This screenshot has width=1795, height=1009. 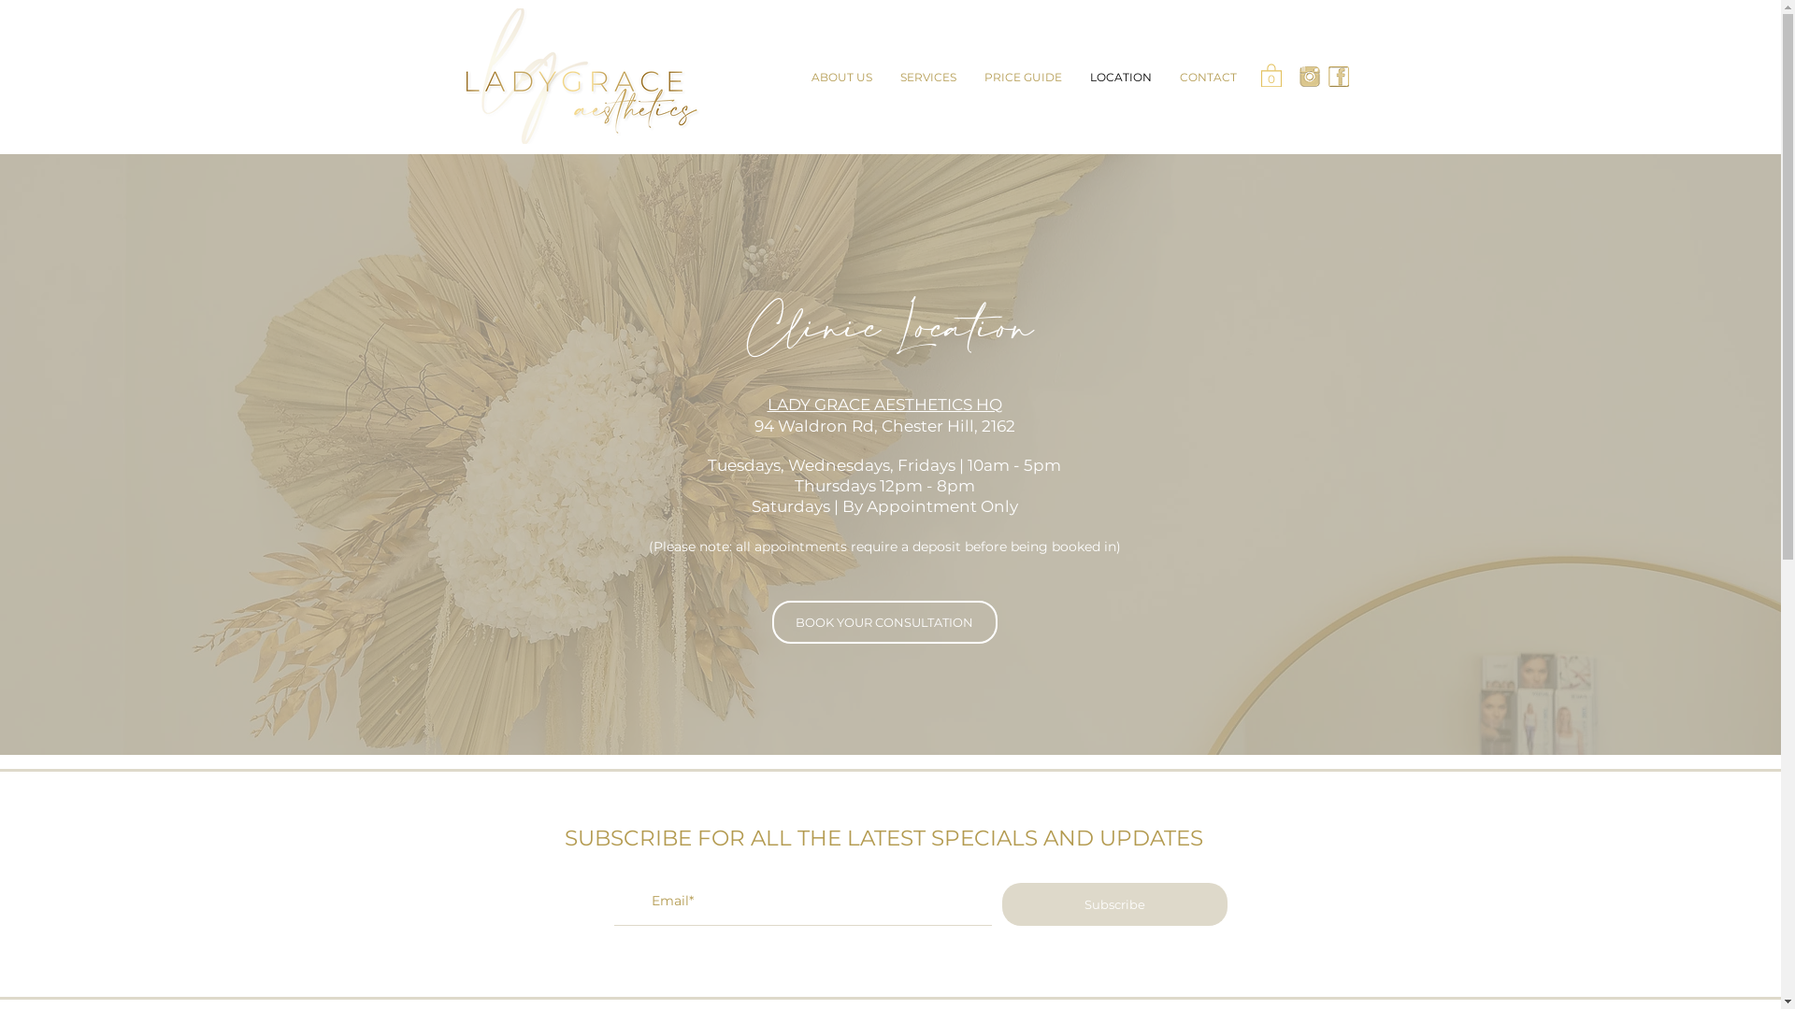 I want to click on LADY GRACE AESTHETICS HQ, so click(x=884, y=405).